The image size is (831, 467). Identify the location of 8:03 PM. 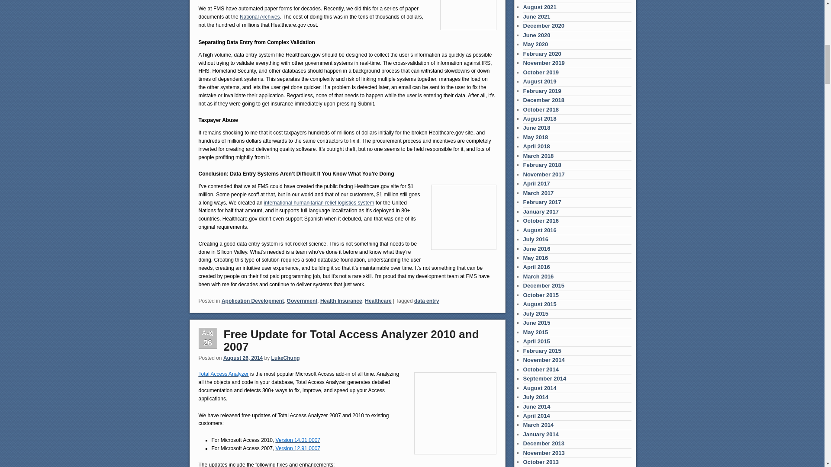
(243, 358).